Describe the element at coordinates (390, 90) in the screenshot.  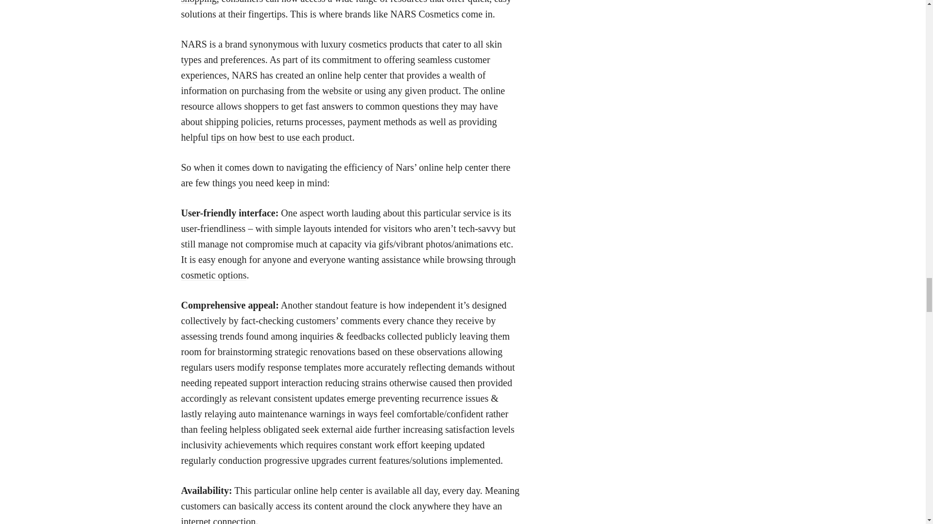
I see `website or using any given product` at that location.